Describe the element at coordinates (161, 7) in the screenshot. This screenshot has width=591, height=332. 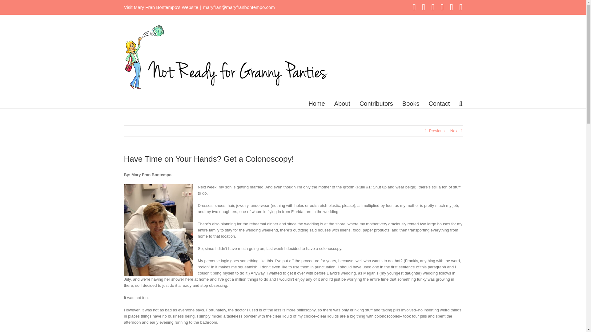
I see `Visit Mary Fran Bontempo's Website` at that location.